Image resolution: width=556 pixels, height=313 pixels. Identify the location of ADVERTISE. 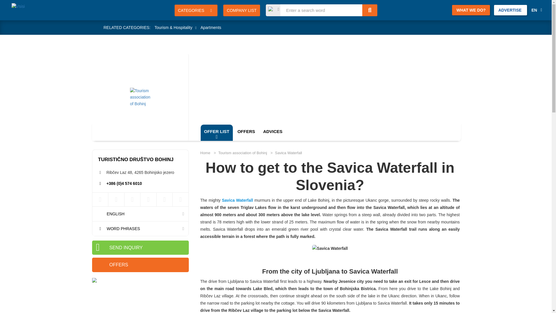
(511, 10).